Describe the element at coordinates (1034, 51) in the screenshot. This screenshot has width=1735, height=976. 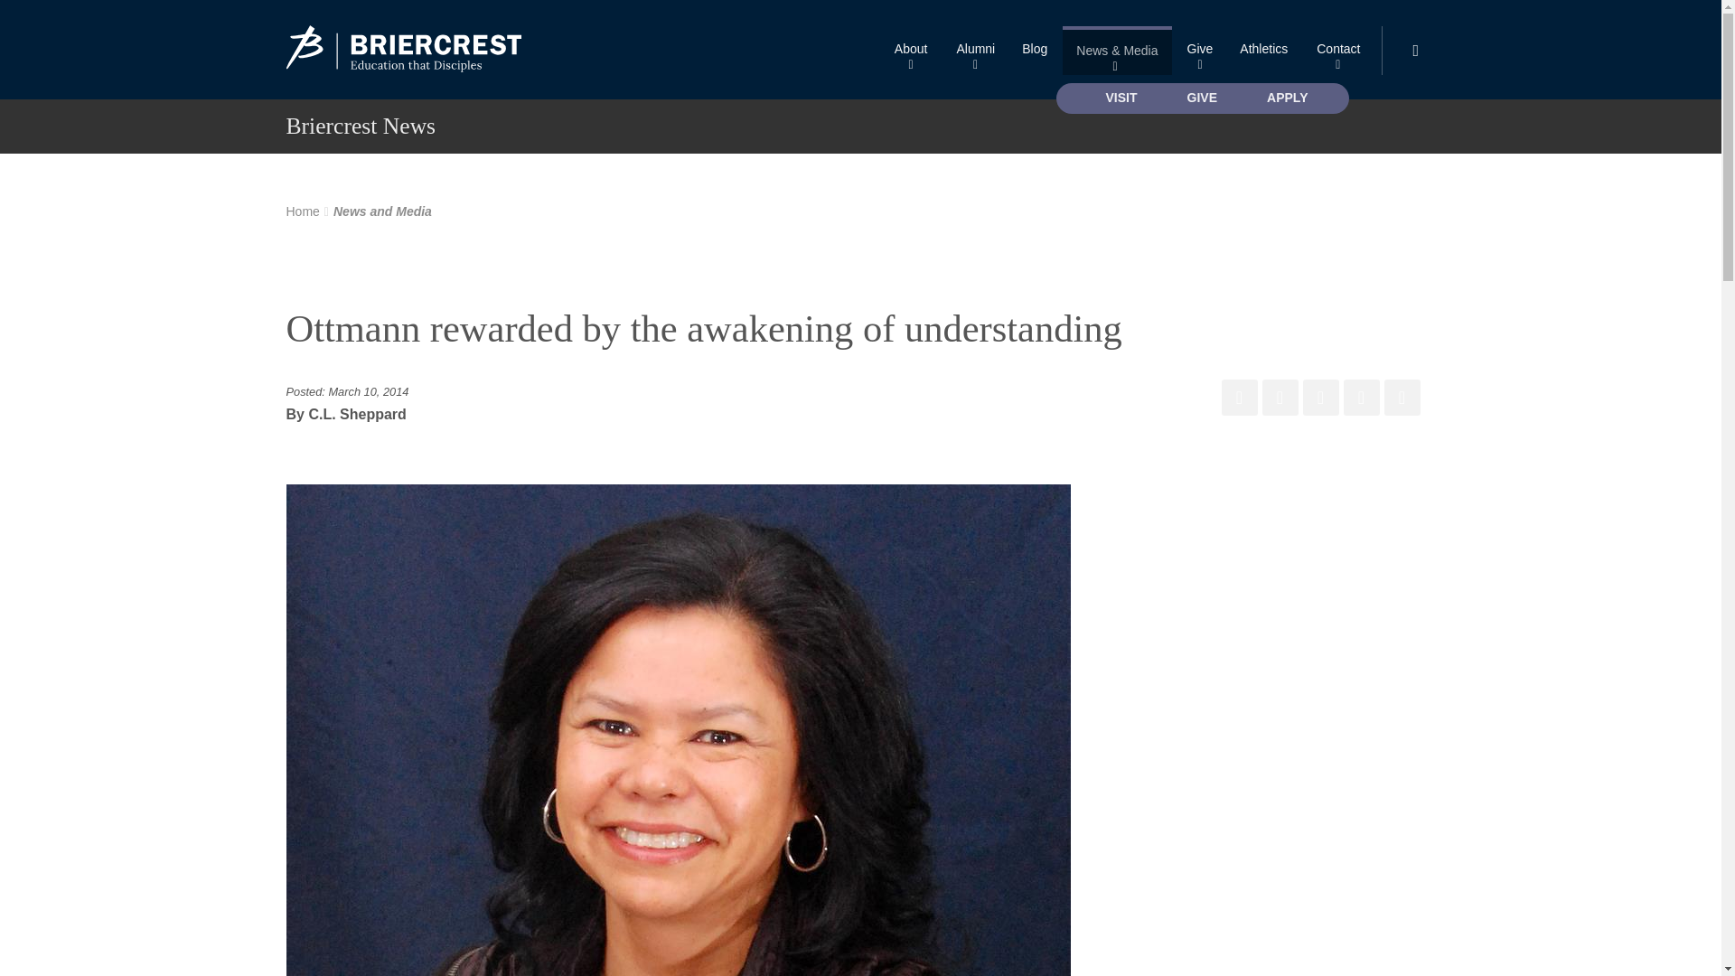
I see `Blog` at that location.